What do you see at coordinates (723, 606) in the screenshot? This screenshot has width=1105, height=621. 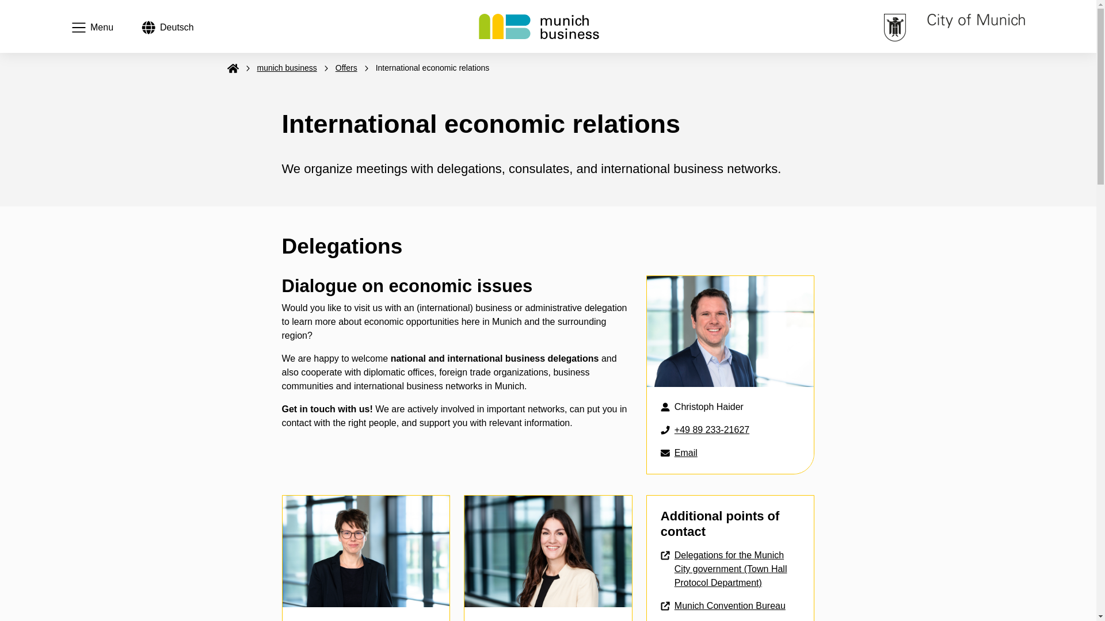 I see `Email` at bounding box center [723, 606].